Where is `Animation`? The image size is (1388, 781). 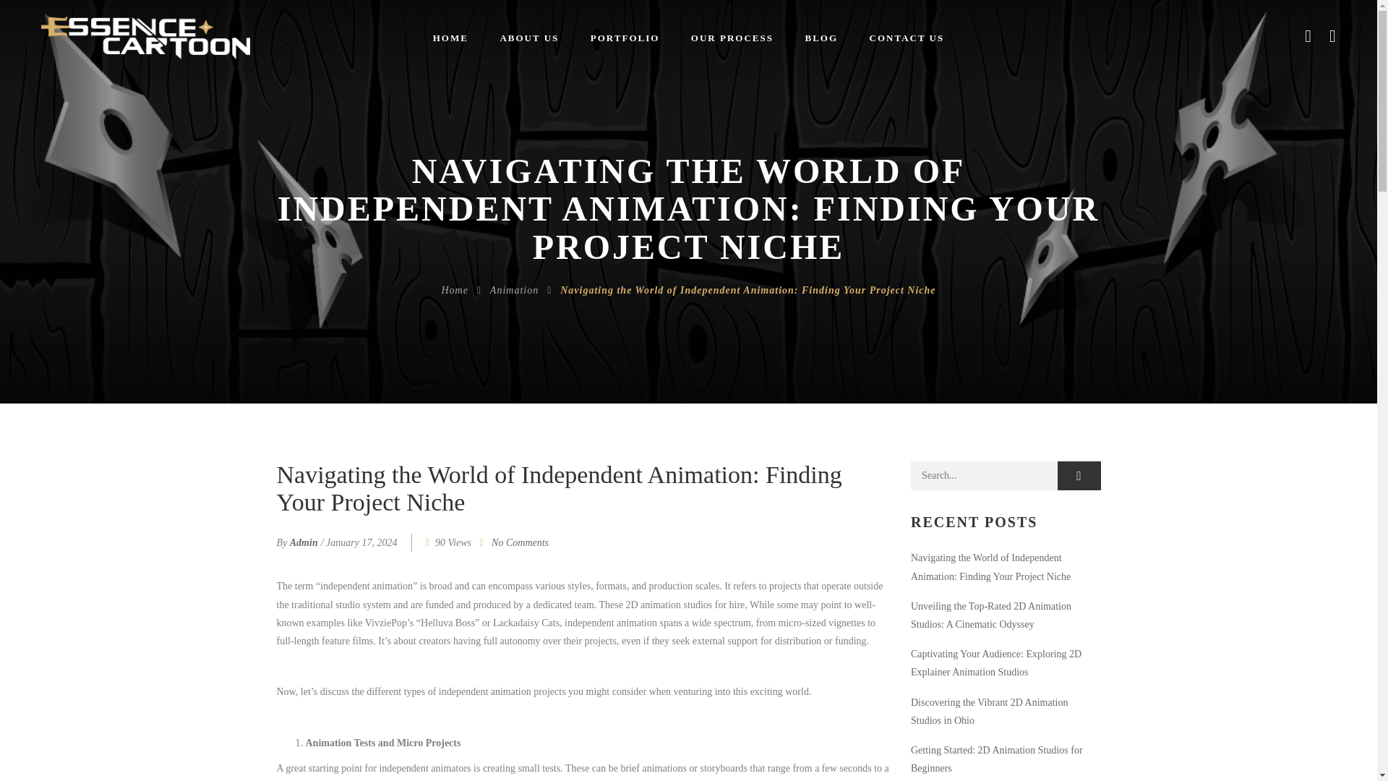
Animation is located at coordinates (513, 291).